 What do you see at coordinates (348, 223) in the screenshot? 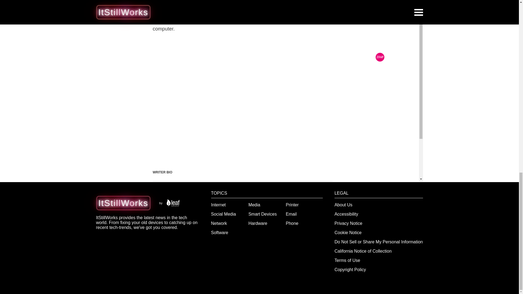
I see `Privacy Notice` at bounding box center [348, 223].